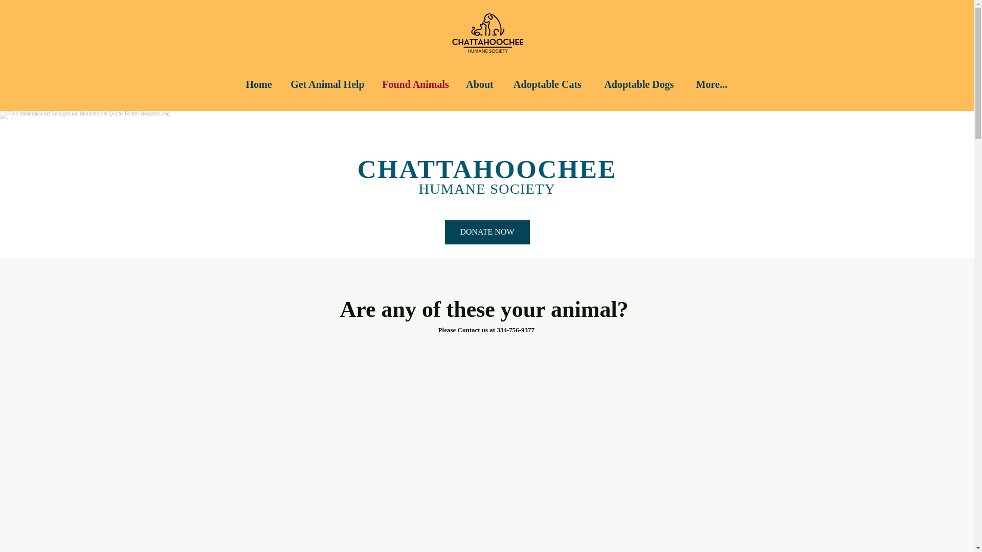  I want to click on DONATE NOW, so click(487, 232).